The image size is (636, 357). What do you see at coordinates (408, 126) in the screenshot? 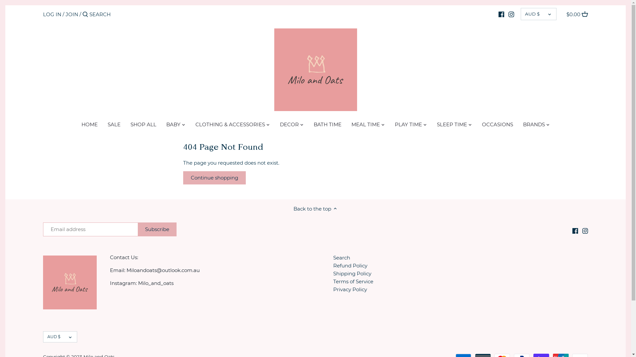
I see `PLAY TIME` at bounding box center [408, 126].